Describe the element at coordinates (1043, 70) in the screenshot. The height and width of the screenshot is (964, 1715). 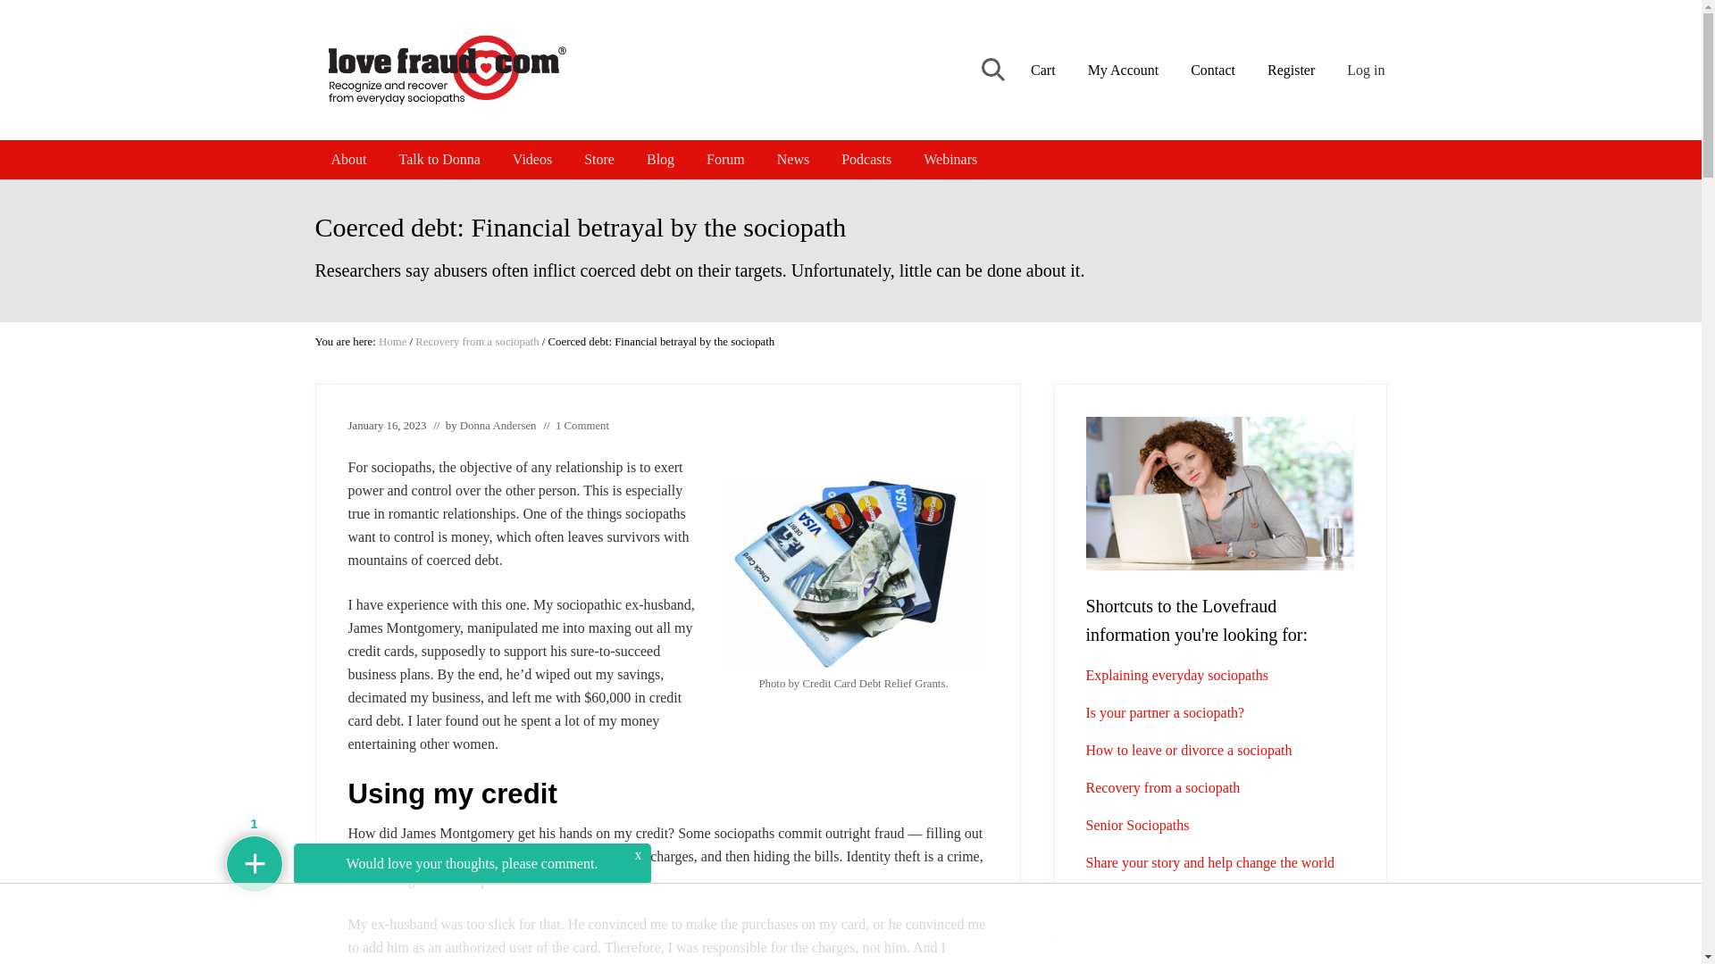
I see `Cart` at that location.